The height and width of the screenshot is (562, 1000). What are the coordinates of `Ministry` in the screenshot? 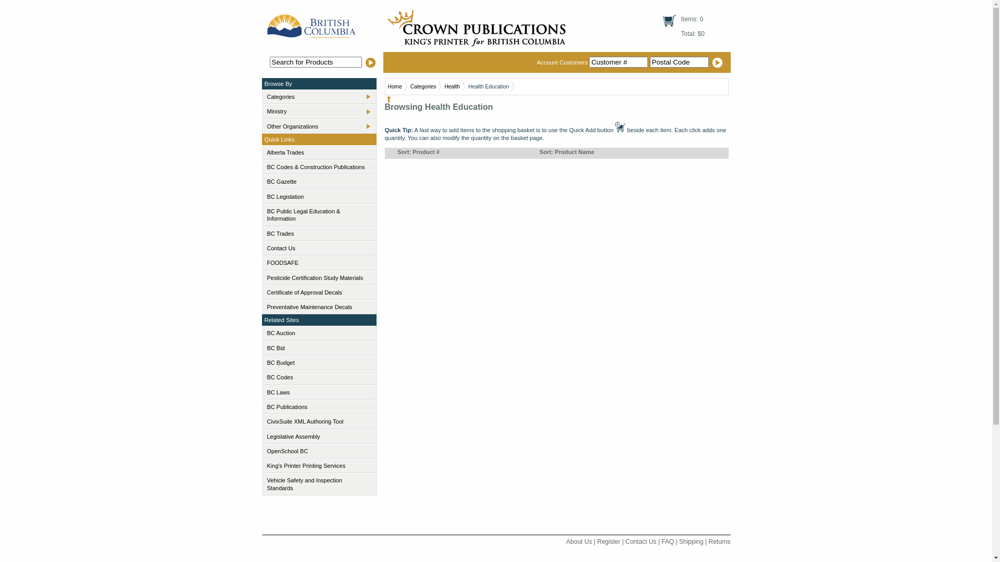 It's located at (314, 111).